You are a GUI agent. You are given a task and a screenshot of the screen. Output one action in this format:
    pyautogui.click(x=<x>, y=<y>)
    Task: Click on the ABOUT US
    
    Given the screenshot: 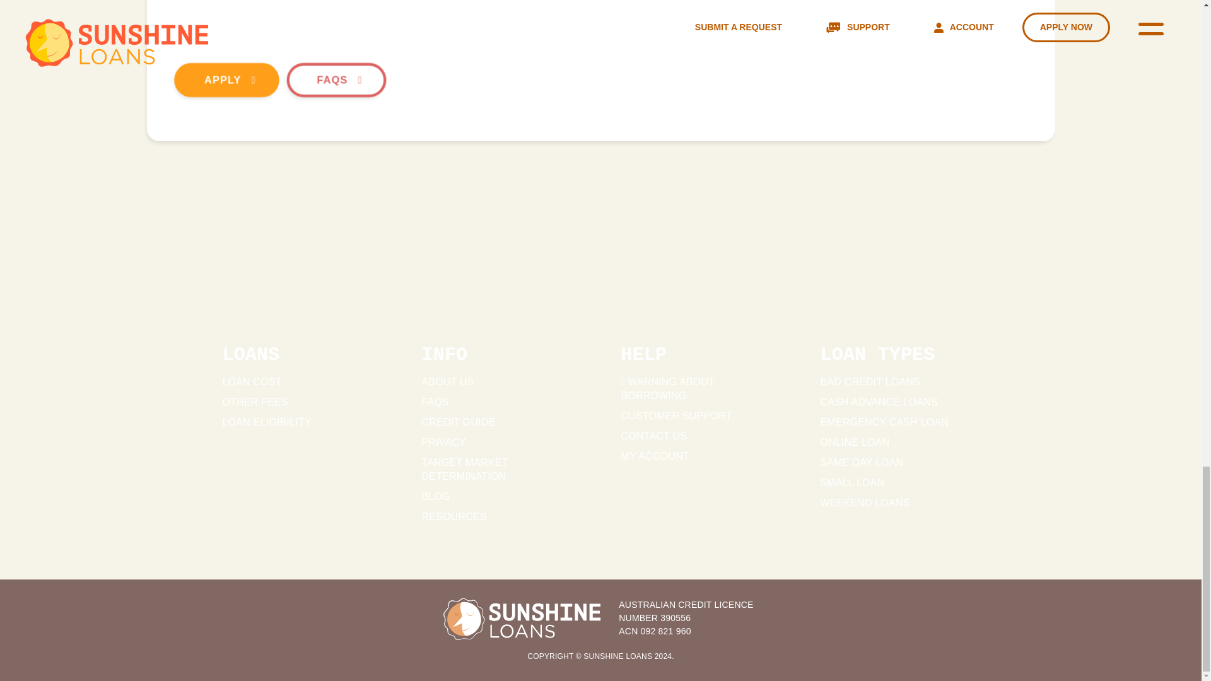 What is the action you would take?
    pyautogui.click(x=447, y=382)
    